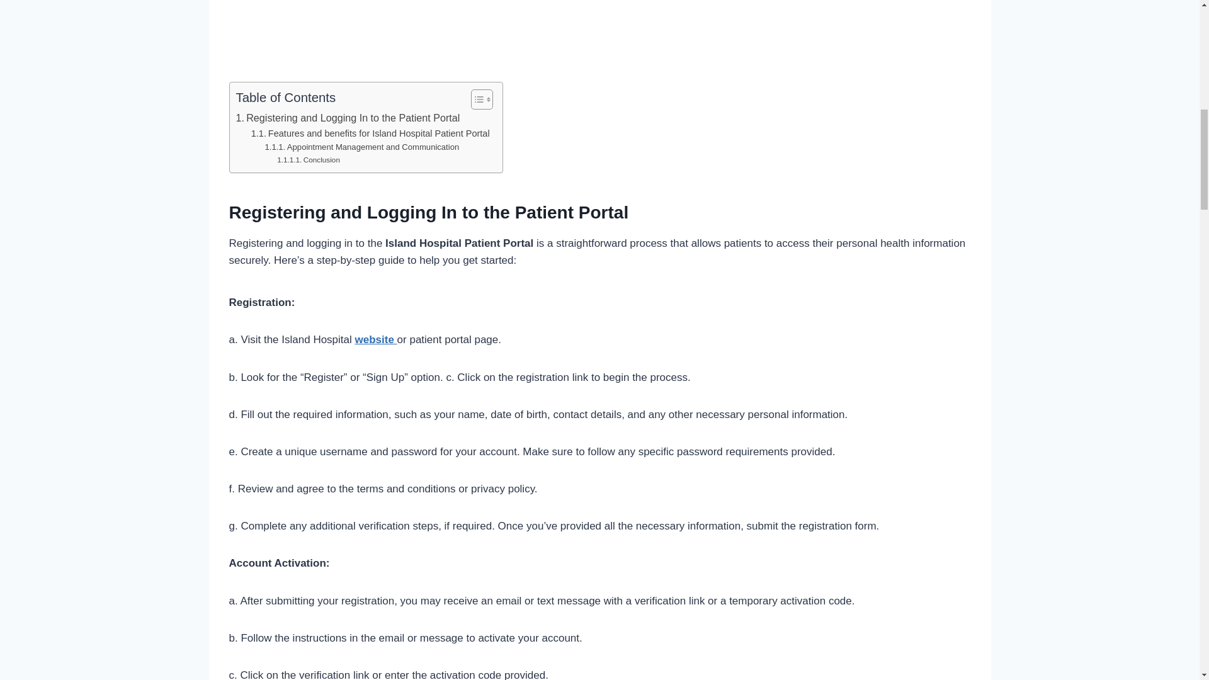 The height and width of the screenshot is (680, 1209). What do you see at coordinates (348, 118) in the screenshot?
I see `Registering and Logging In to the Patient Portal` at bounding box center [348, 118].